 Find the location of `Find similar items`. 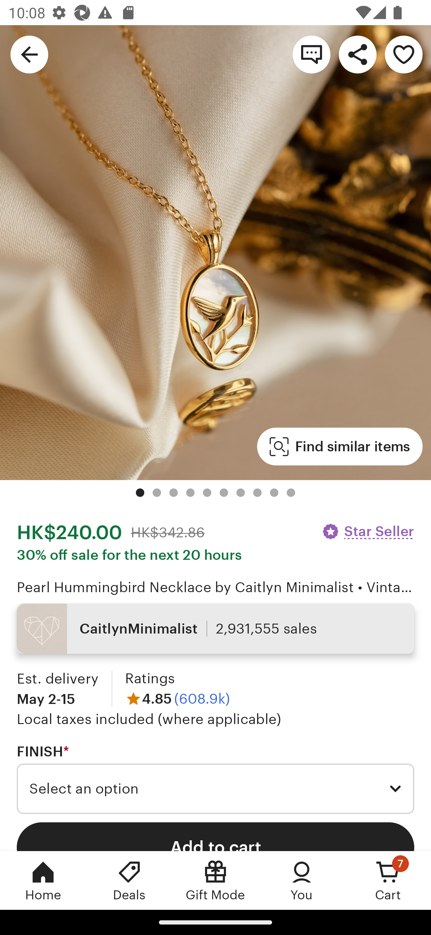

Find similar items is located at coordinates (340, 447).